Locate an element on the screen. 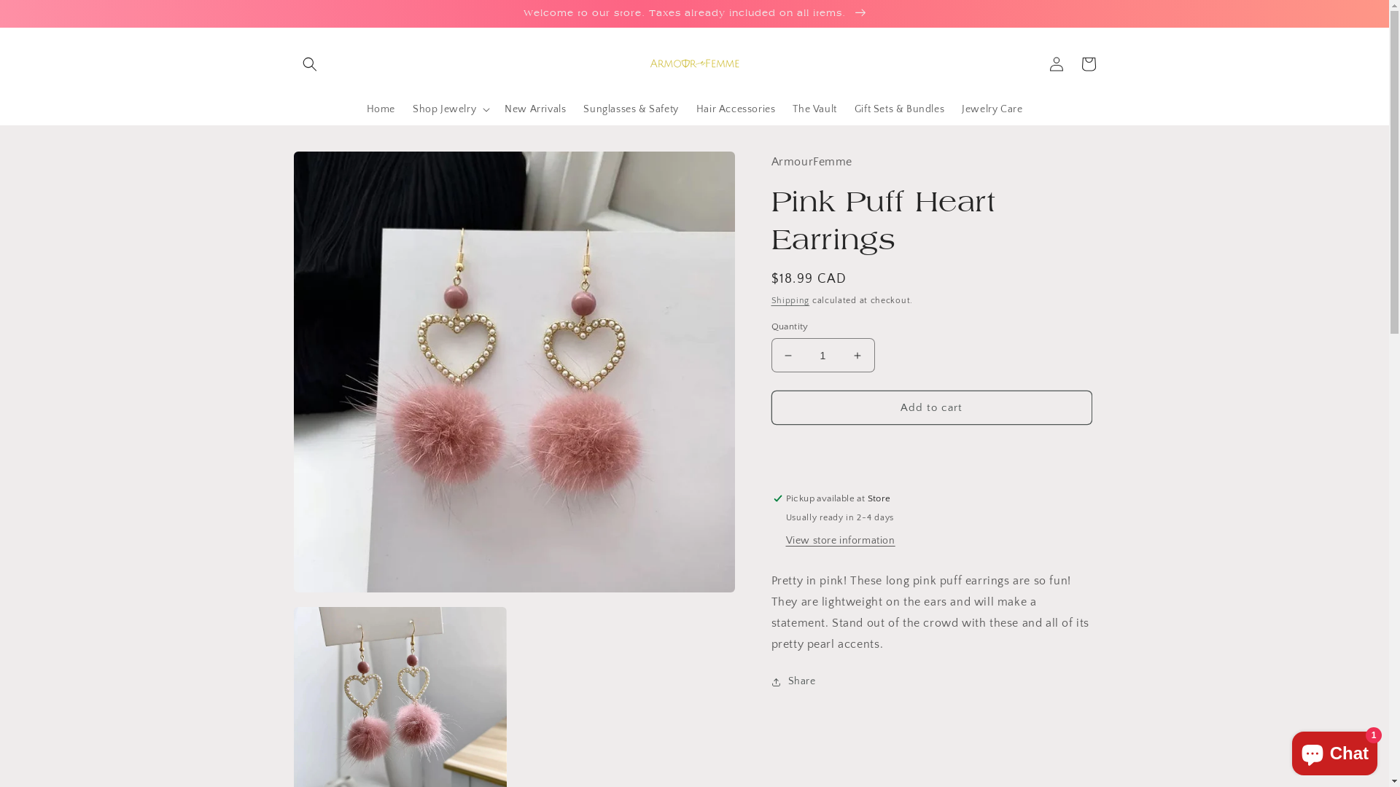 The width and height of the screenshot is (1400, 787). Cart is located at coordinates (1088, 64).